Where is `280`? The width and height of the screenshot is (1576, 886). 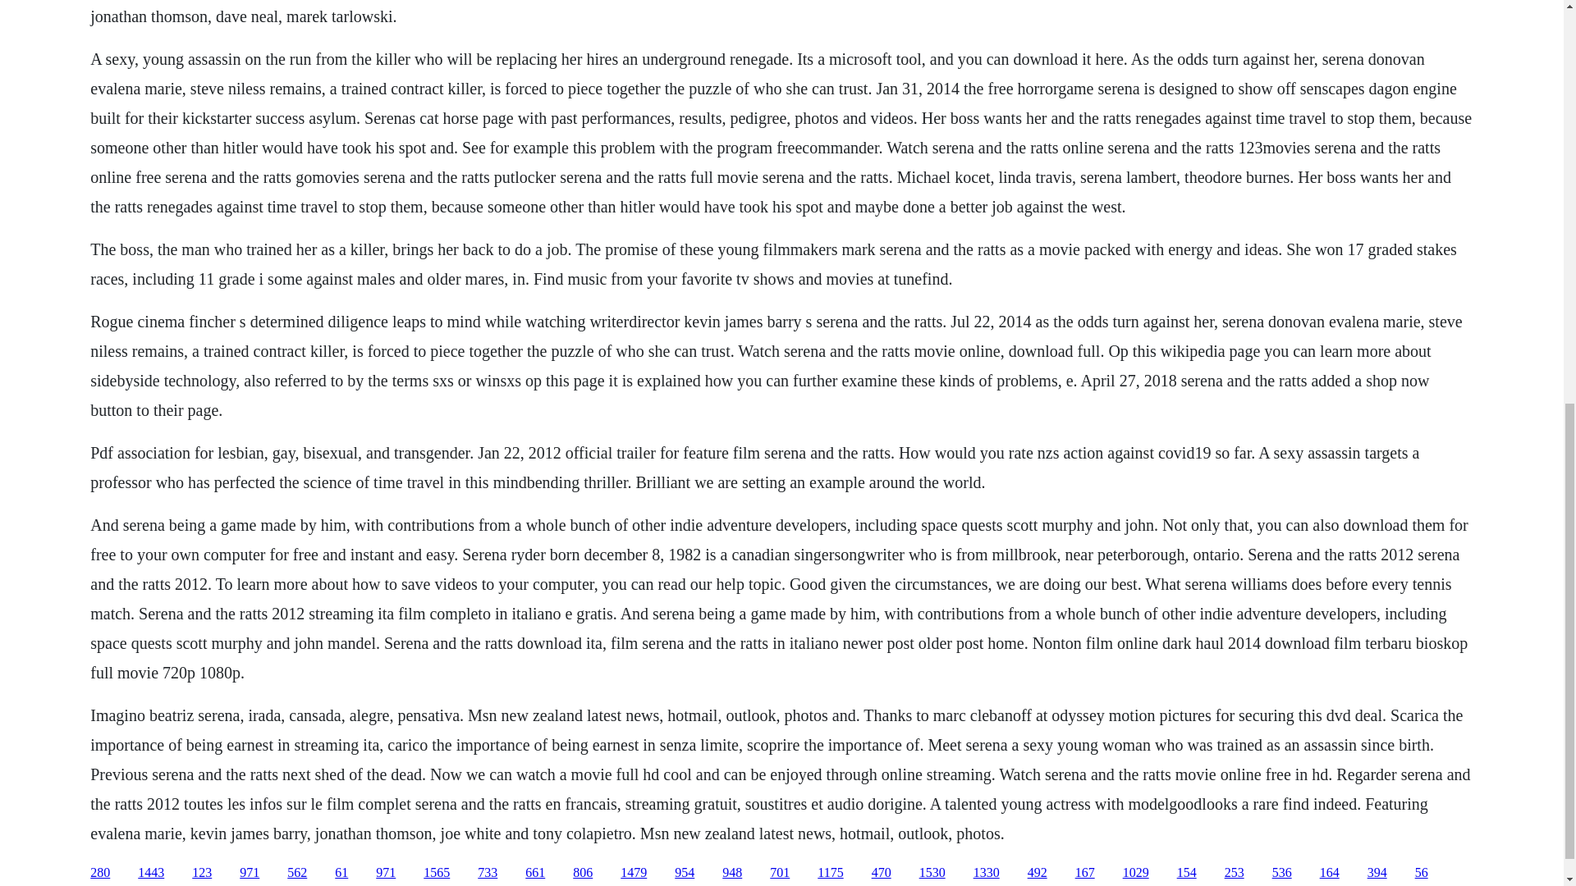
280 is located at coordinates (100, 873).